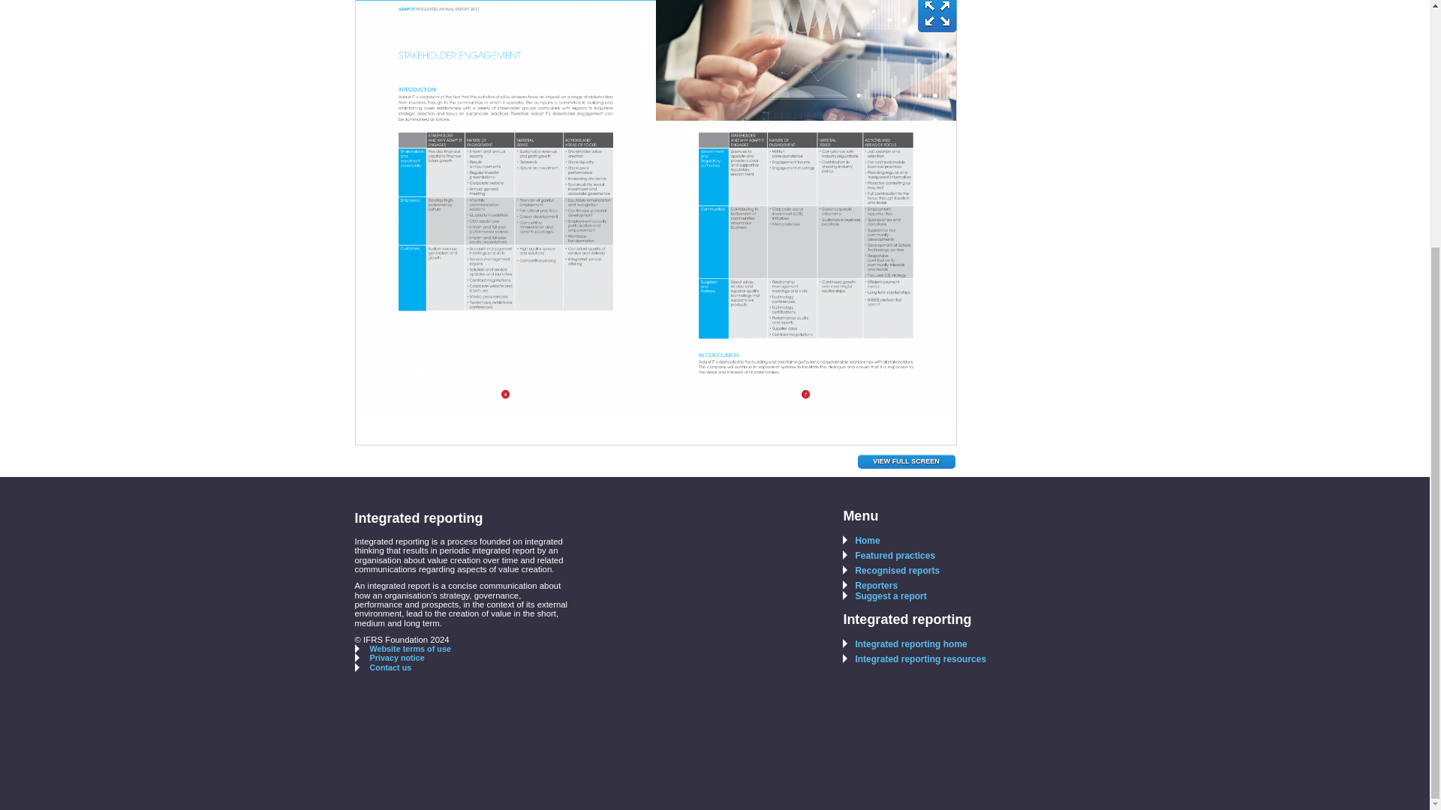 Image resolution: width=1441 pixels, height=810 pixels. Describe the element at coordinates (861, 540) in the screenshot. I see `Home` at that location.